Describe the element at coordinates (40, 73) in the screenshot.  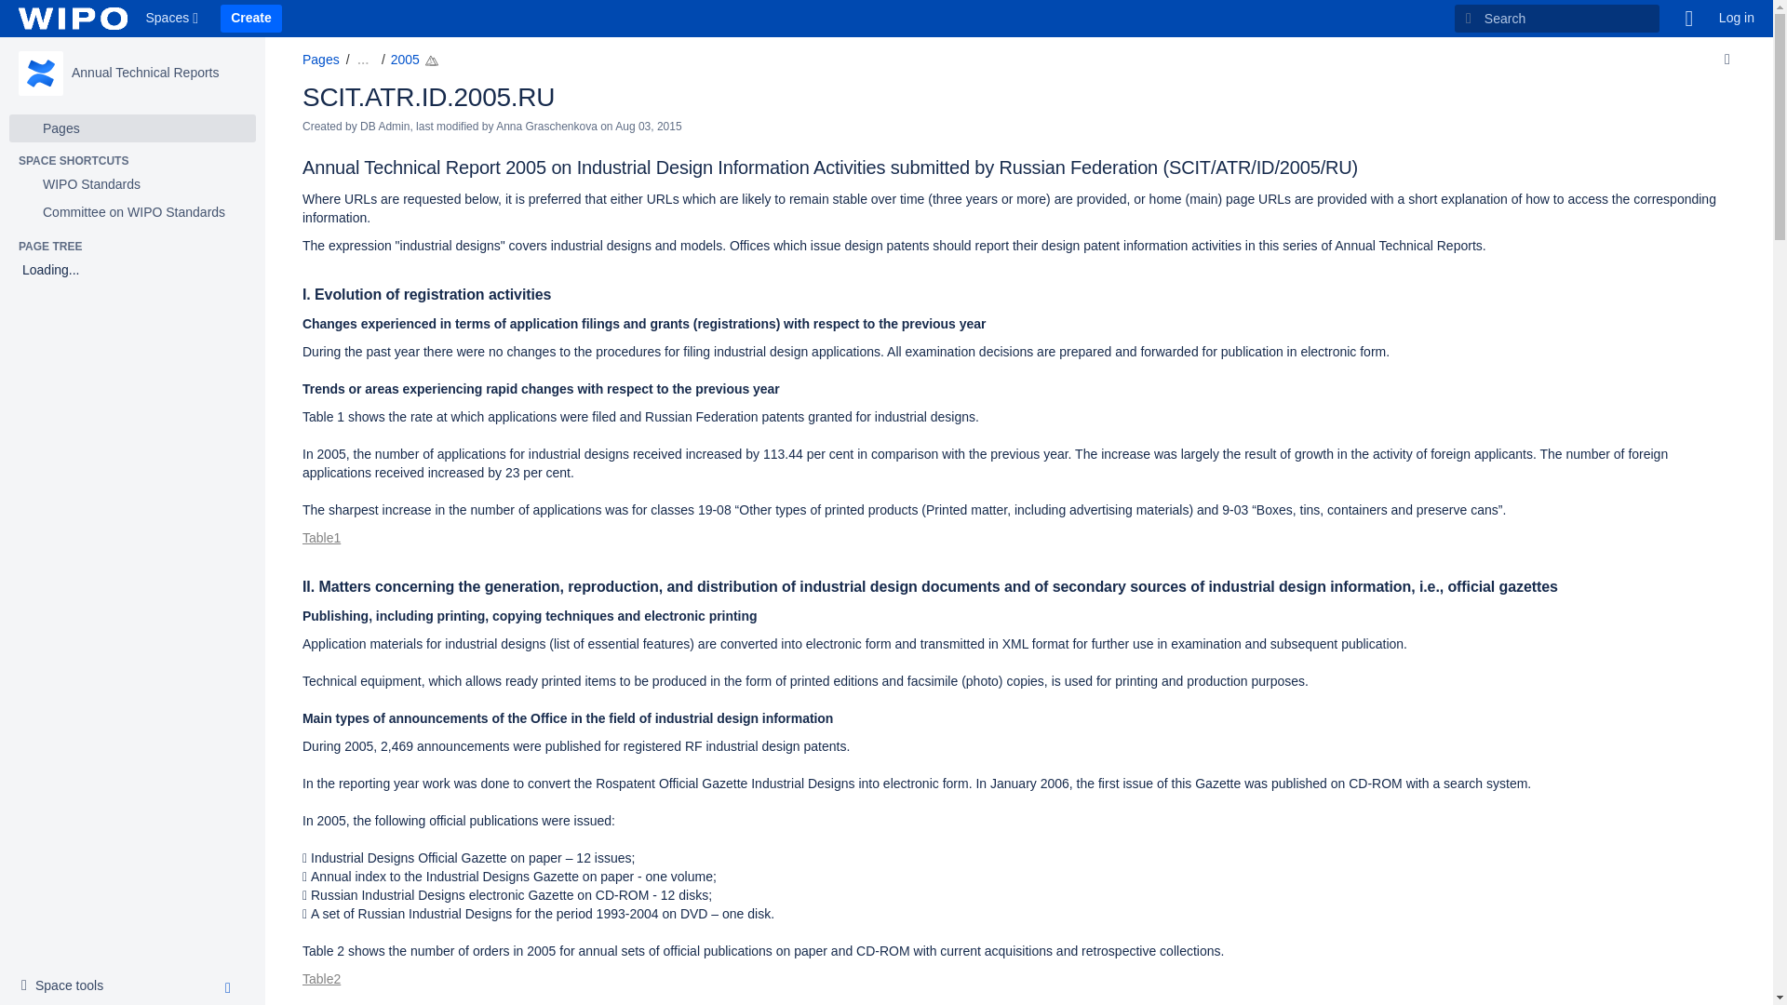
I see `Help` at that location.